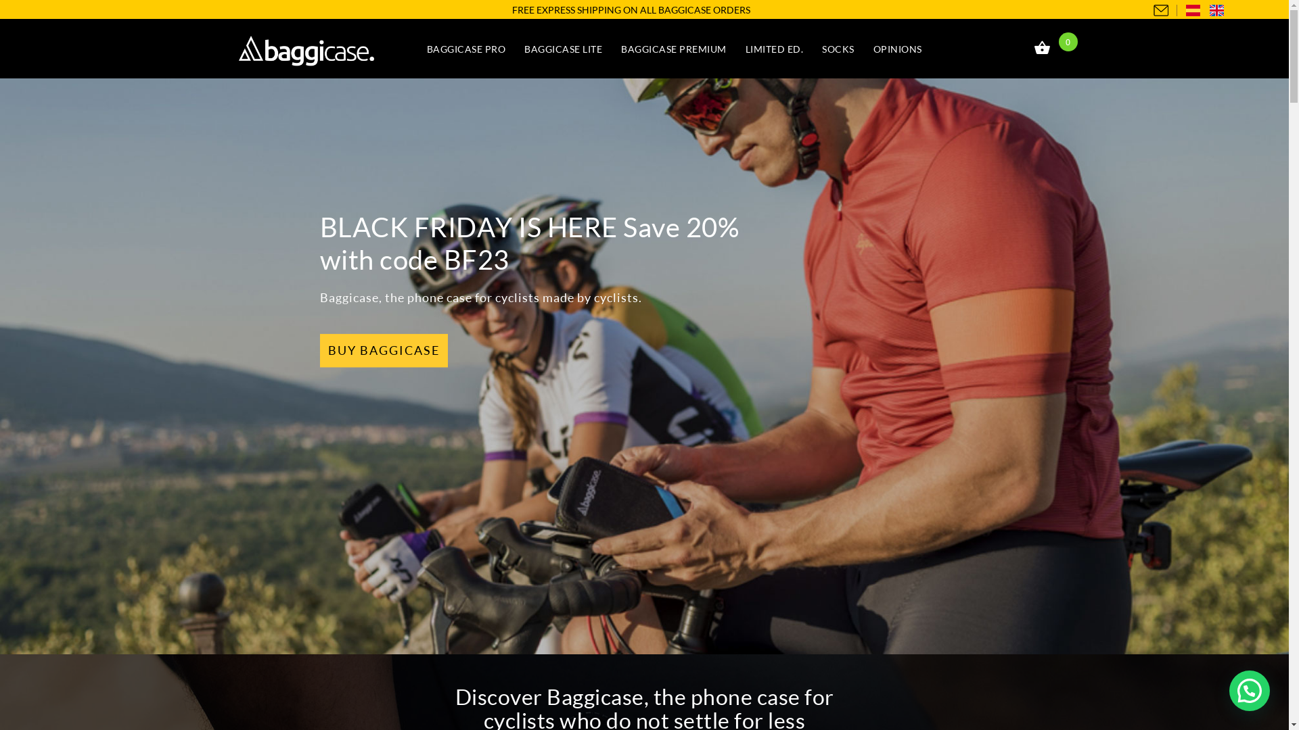 Image resolution: width=1299 pixels, height=730 pixels. I want to click on BUY BAGGICASE, so click(383, 351).